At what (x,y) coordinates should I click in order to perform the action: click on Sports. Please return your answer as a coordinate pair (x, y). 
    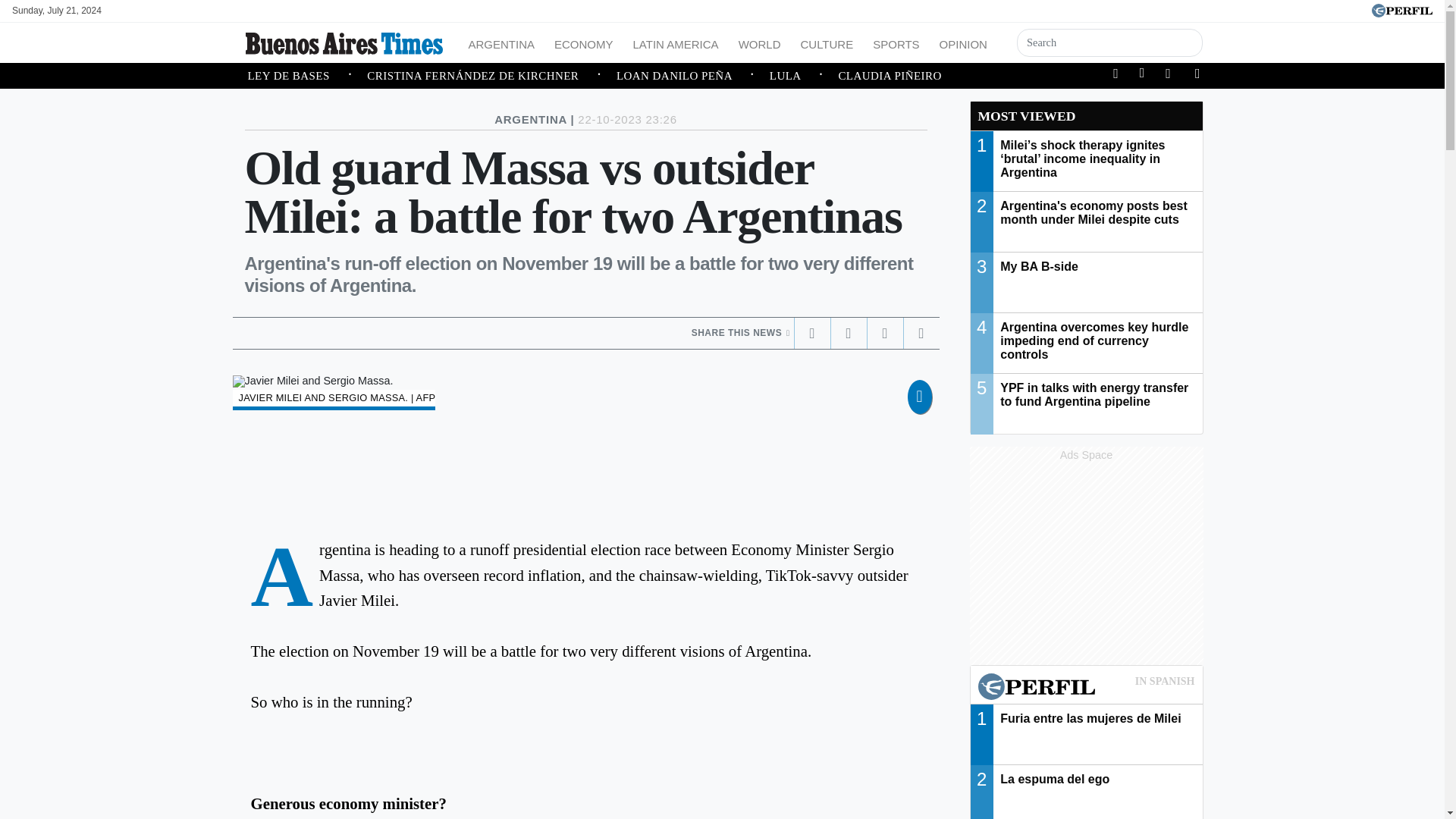
    Looking at the image, I should click on (895, 42).